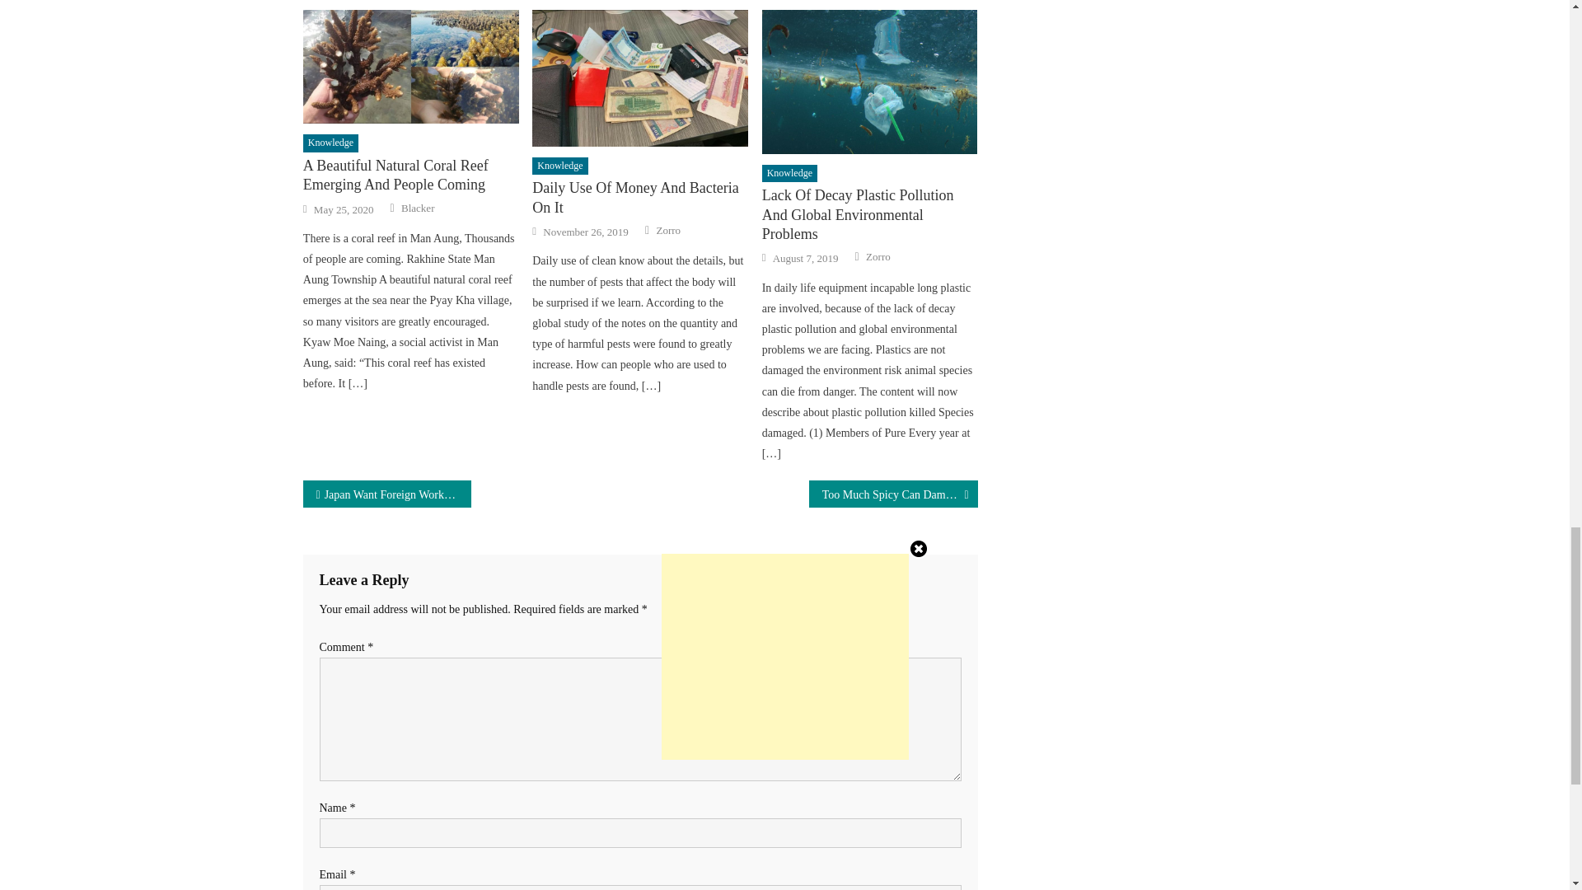  What do you see at coordinates (410, 176) in the screenshot?
I see `A Beautiful Natural Coral Reef Emerging And People Coming` at bounding box center [410, 176].